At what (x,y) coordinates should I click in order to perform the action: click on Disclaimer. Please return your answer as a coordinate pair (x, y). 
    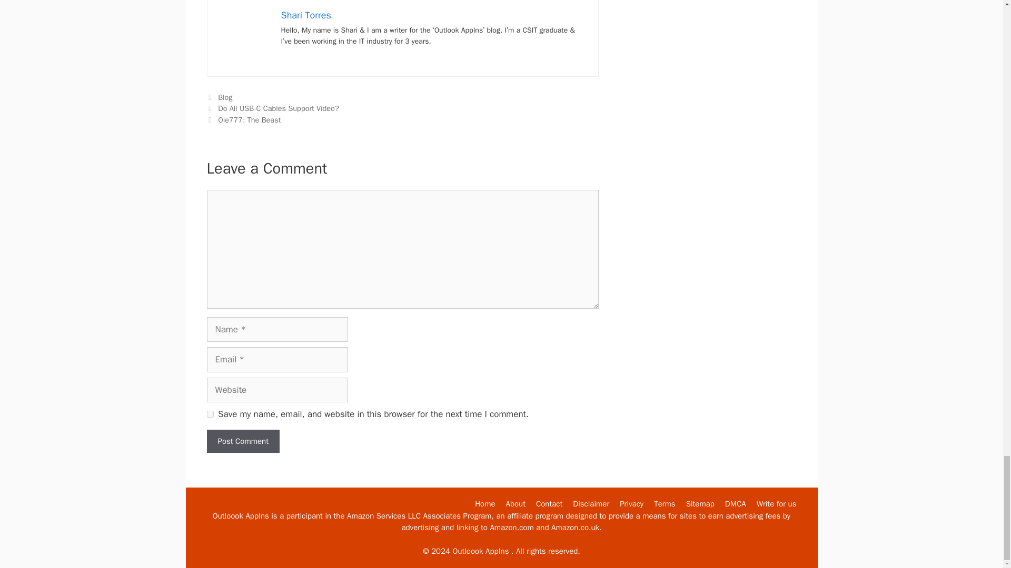
    Looking at the image, I should click on (591, 504).